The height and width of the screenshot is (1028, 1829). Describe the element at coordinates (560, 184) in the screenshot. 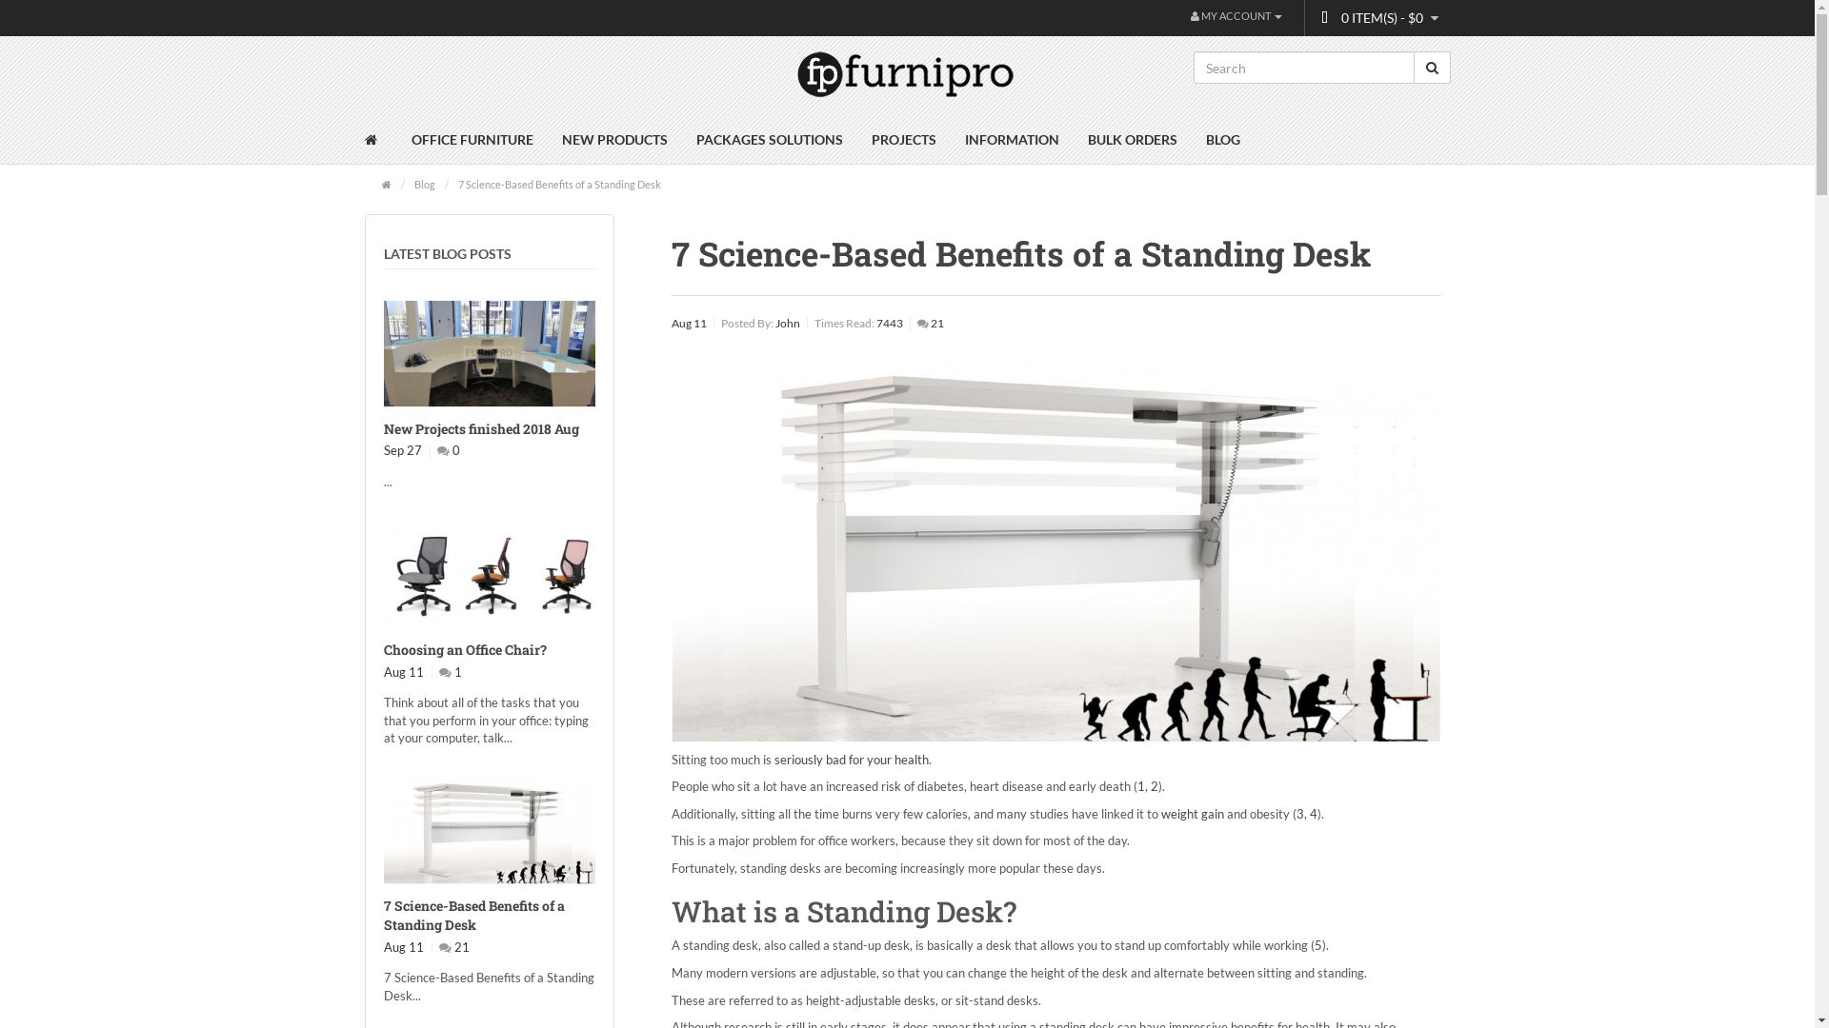

I see `7 Science-Based Benefits of a Standing Desk` at that location.